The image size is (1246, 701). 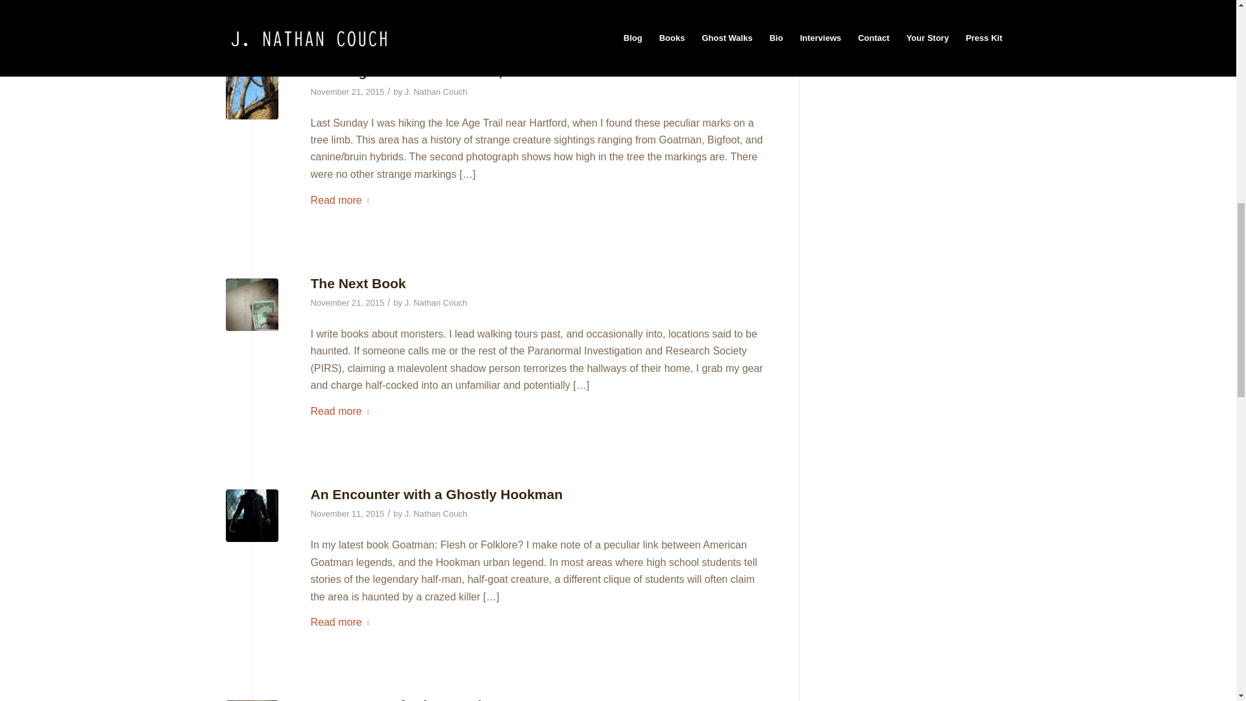 What do you see at coordinates (436, 92) in the screenshot?
I see `J. Nathan Couch` at bounding box center [436, 92].